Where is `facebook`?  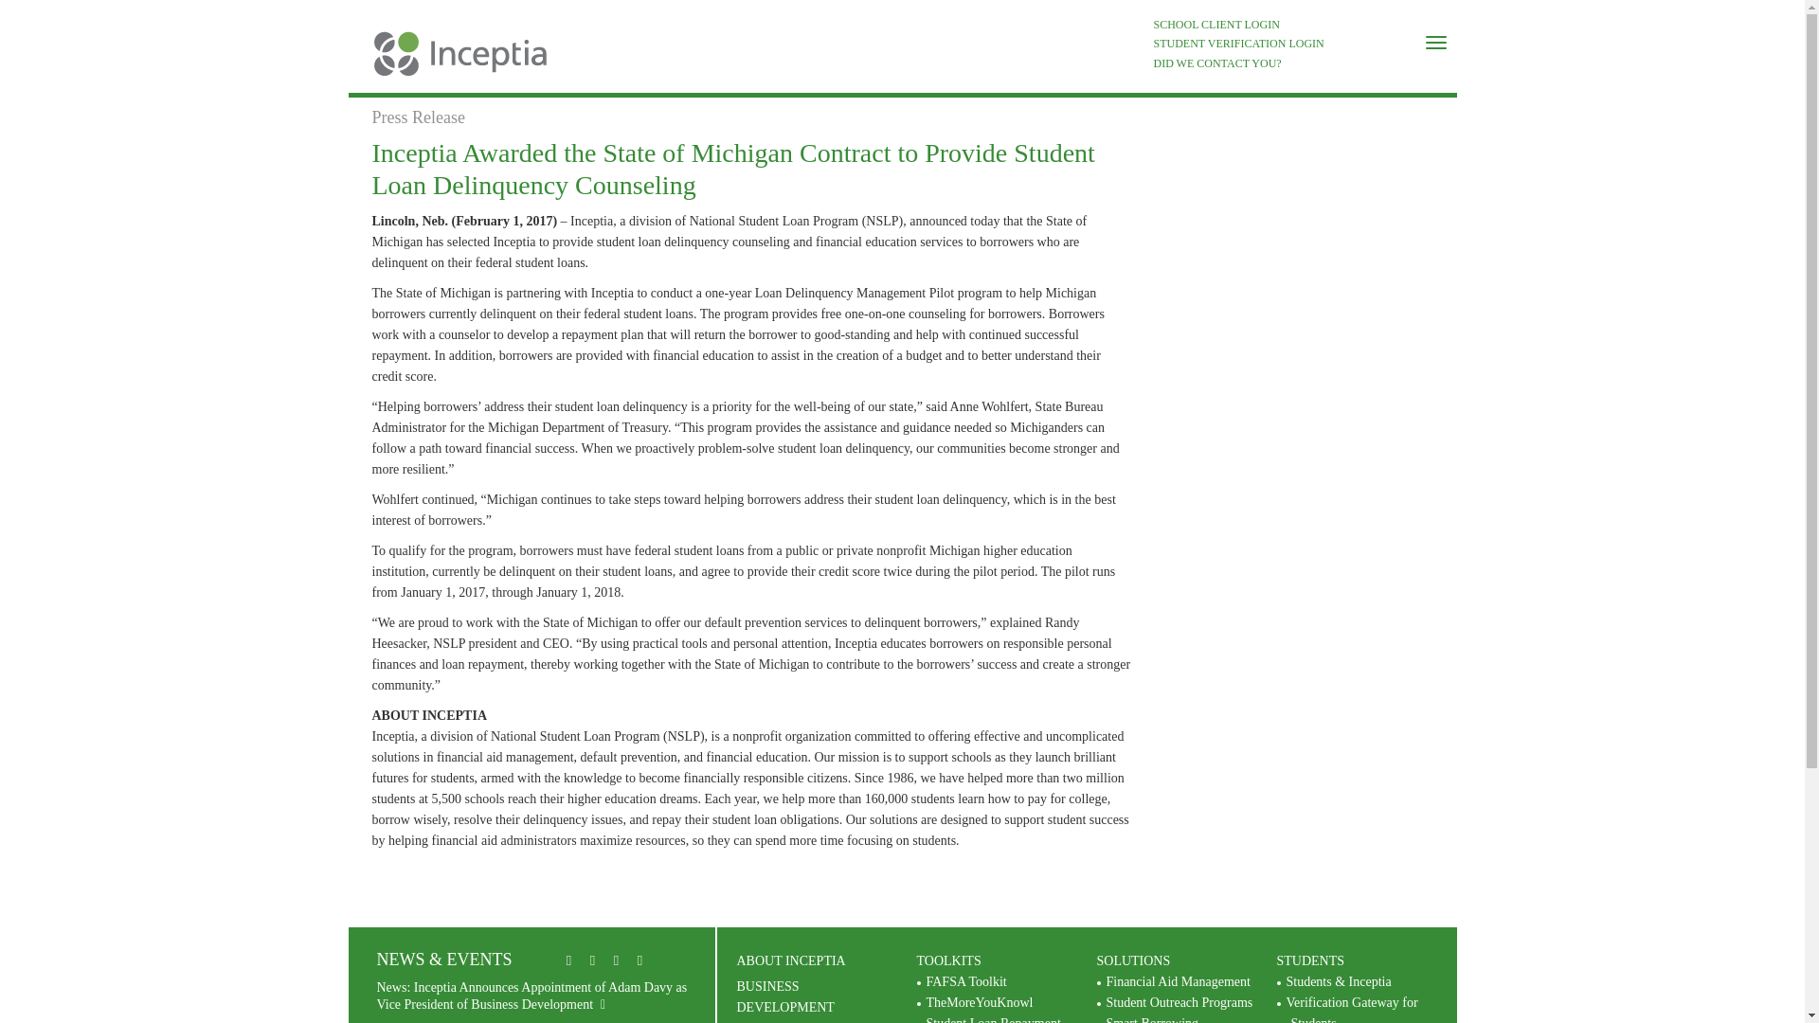
facebook is located at coordinates (616, 960).